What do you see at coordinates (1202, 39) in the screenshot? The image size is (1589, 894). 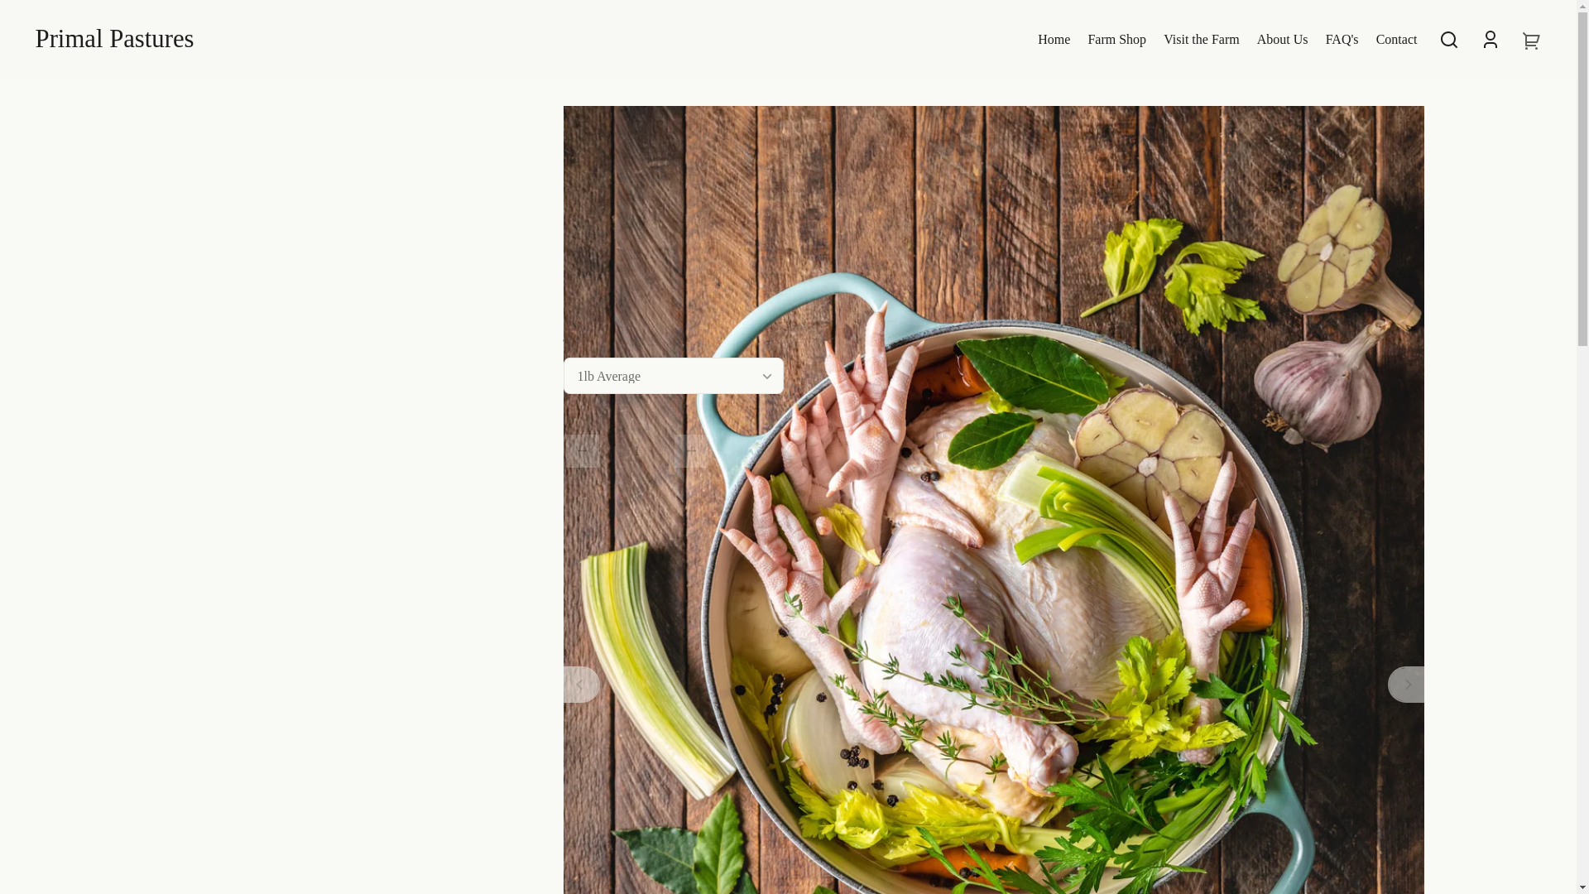 I see `Visit the Farm` at bounding box center [1202, 39].